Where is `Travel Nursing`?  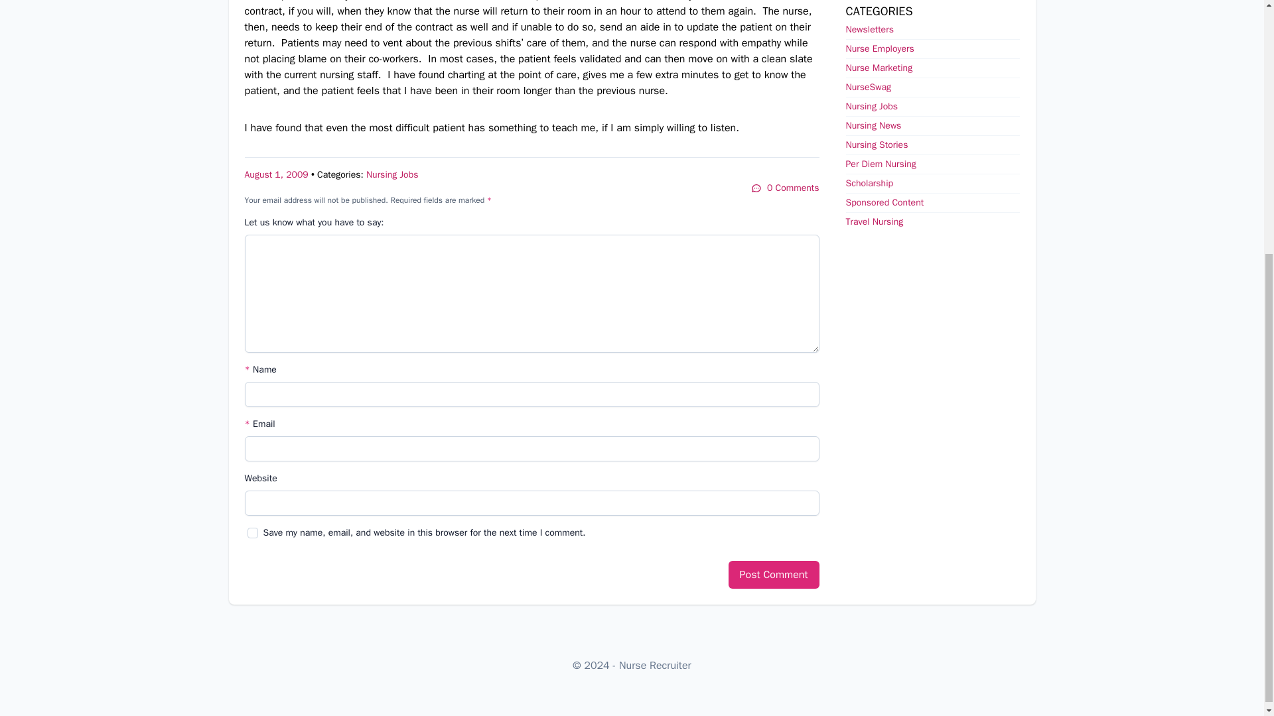 Travel Nursing is located at coordinates (875, 221).